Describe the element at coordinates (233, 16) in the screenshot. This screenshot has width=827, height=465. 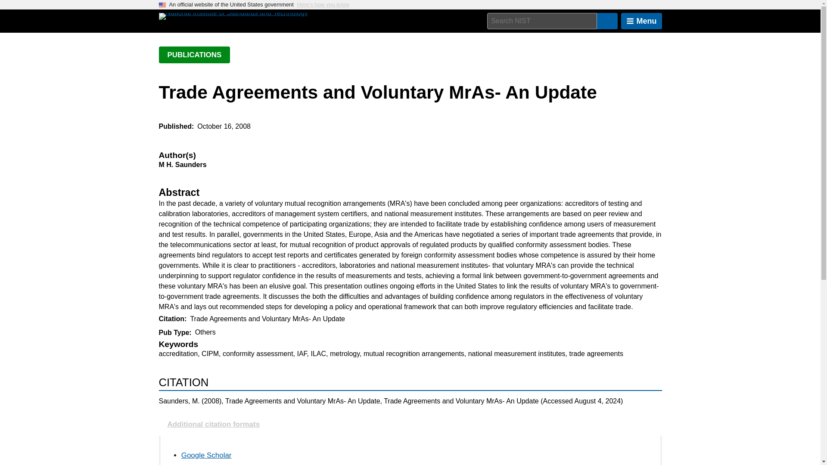
I see `National Institute of Standards and Technology` at that location.